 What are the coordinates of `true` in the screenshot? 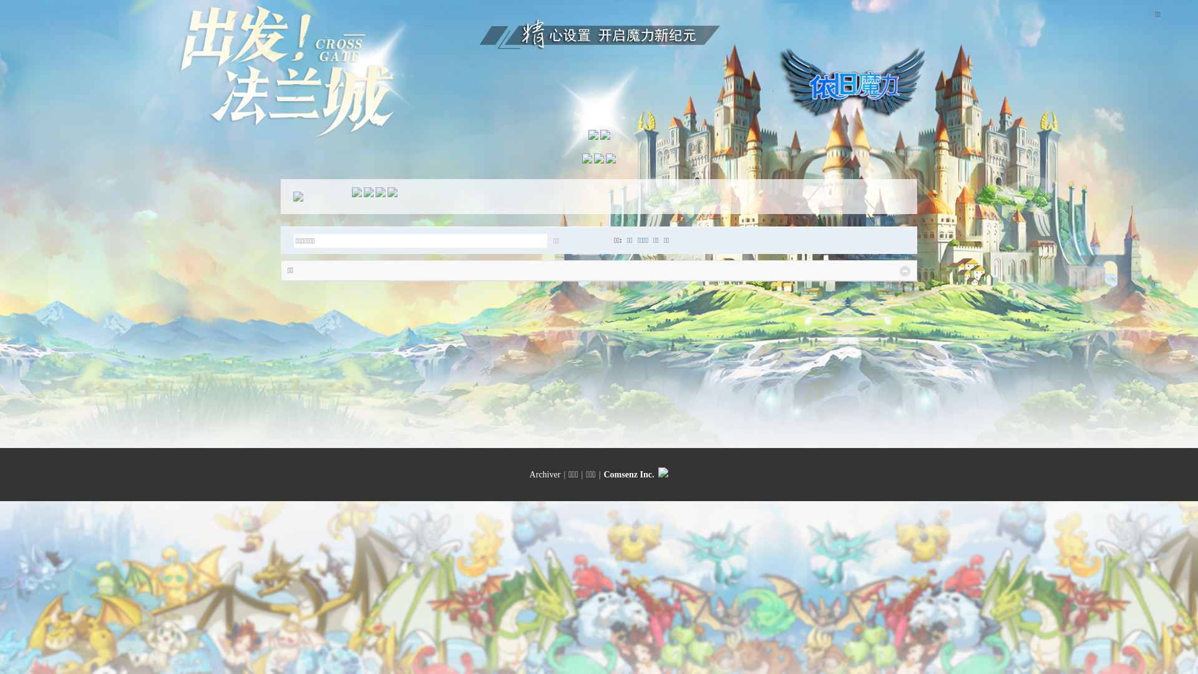 It's located at (594, 241).